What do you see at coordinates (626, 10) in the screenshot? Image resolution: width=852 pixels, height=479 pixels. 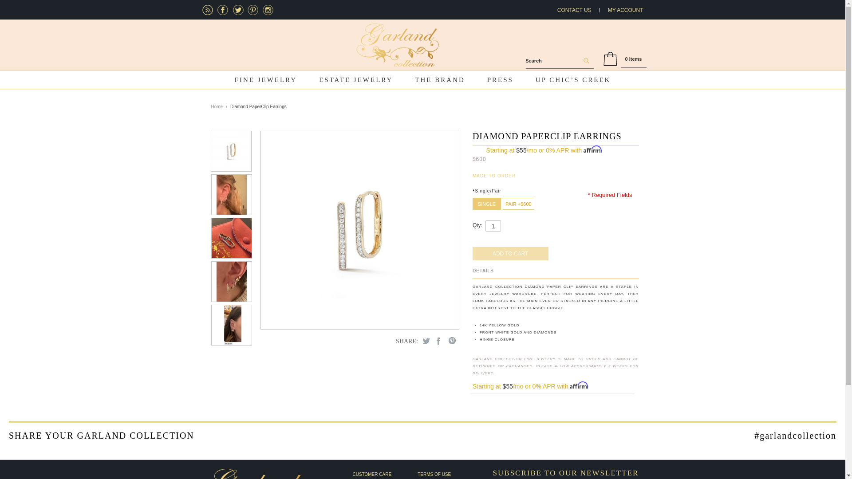 I see `MY ACCOUNT` at bounding box center [626, 10].